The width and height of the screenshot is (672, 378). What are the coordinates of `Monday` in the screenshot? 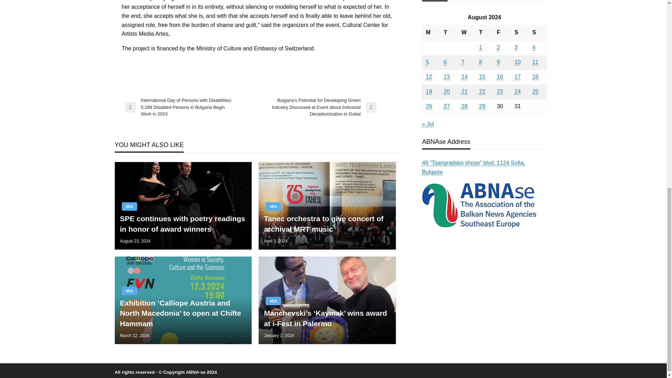 It's located at (431, 33).